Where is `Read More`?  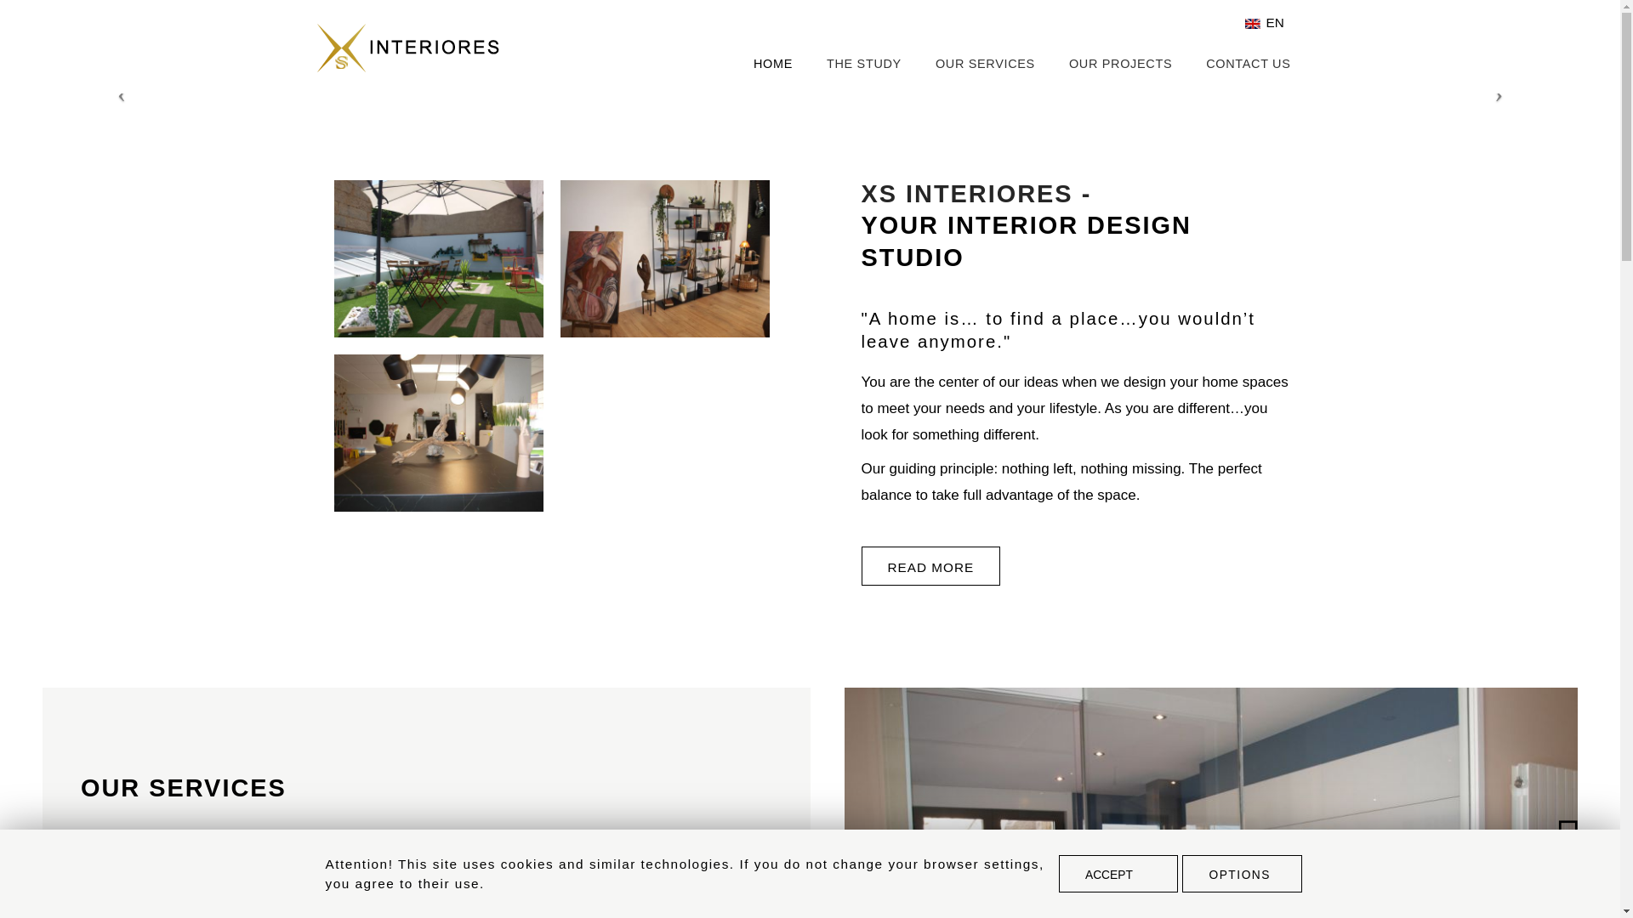 Read More is located at coordinates (930, 566).